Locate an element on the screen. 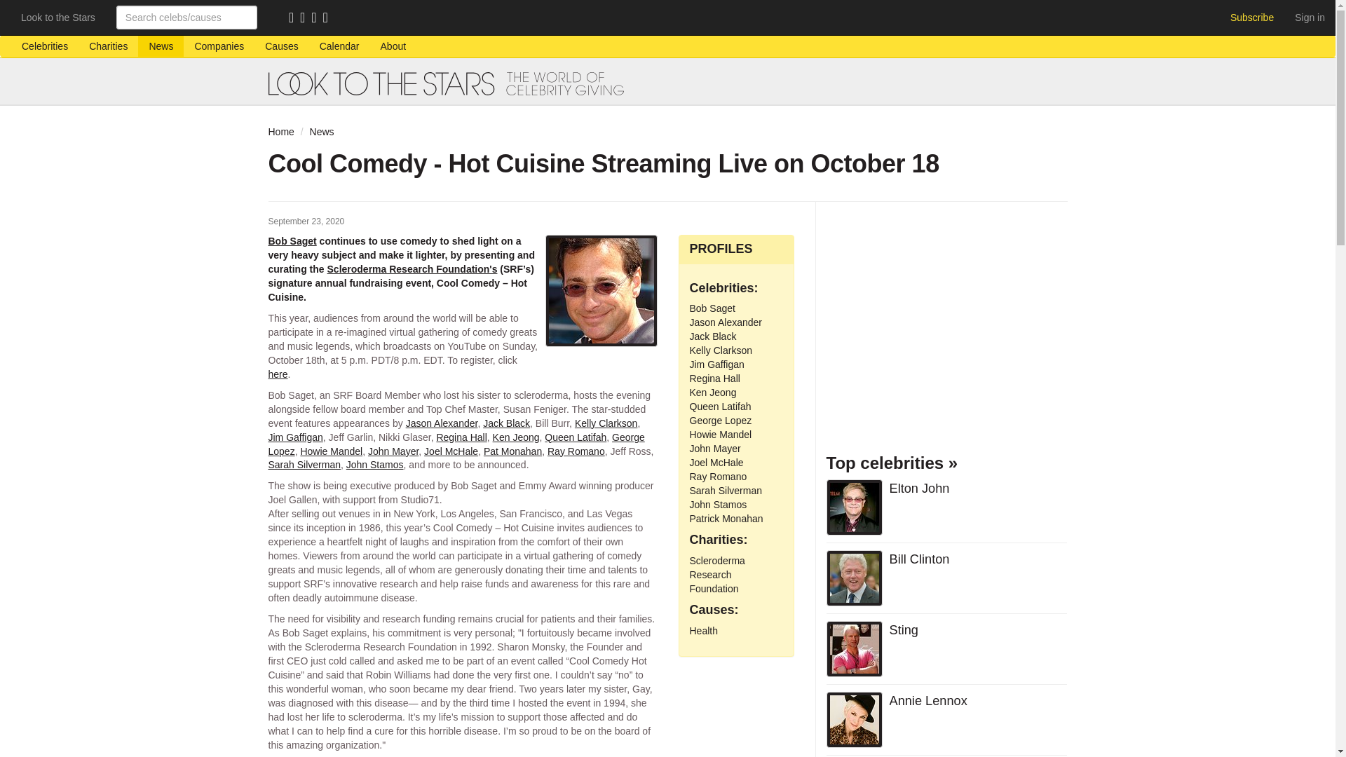  RSS feed is located at coordinates (294, 18).